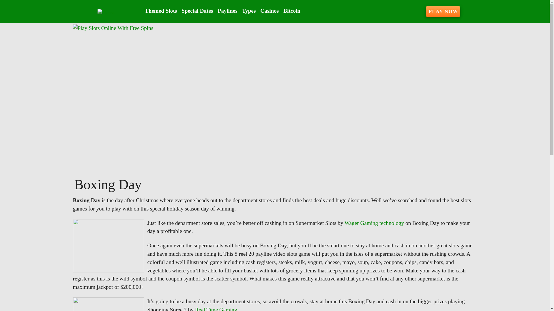 This screenshot has width=554, height=311. Describe the element at coordinates (291, 11) in the screenshot. I see `Bitcoin` at that location.